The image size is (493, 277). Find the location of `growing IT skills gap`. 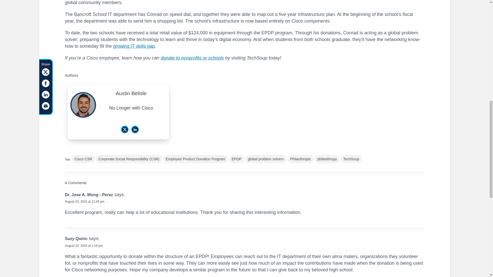

growing IT skills gap is located at coordinates (134, 46).